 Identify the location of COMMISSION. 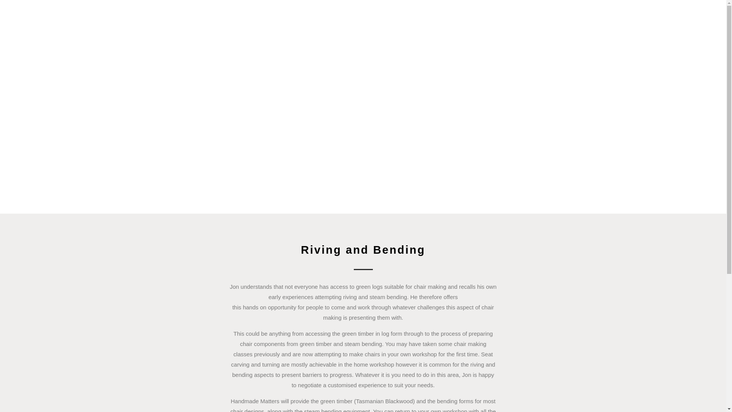
(534, 31).